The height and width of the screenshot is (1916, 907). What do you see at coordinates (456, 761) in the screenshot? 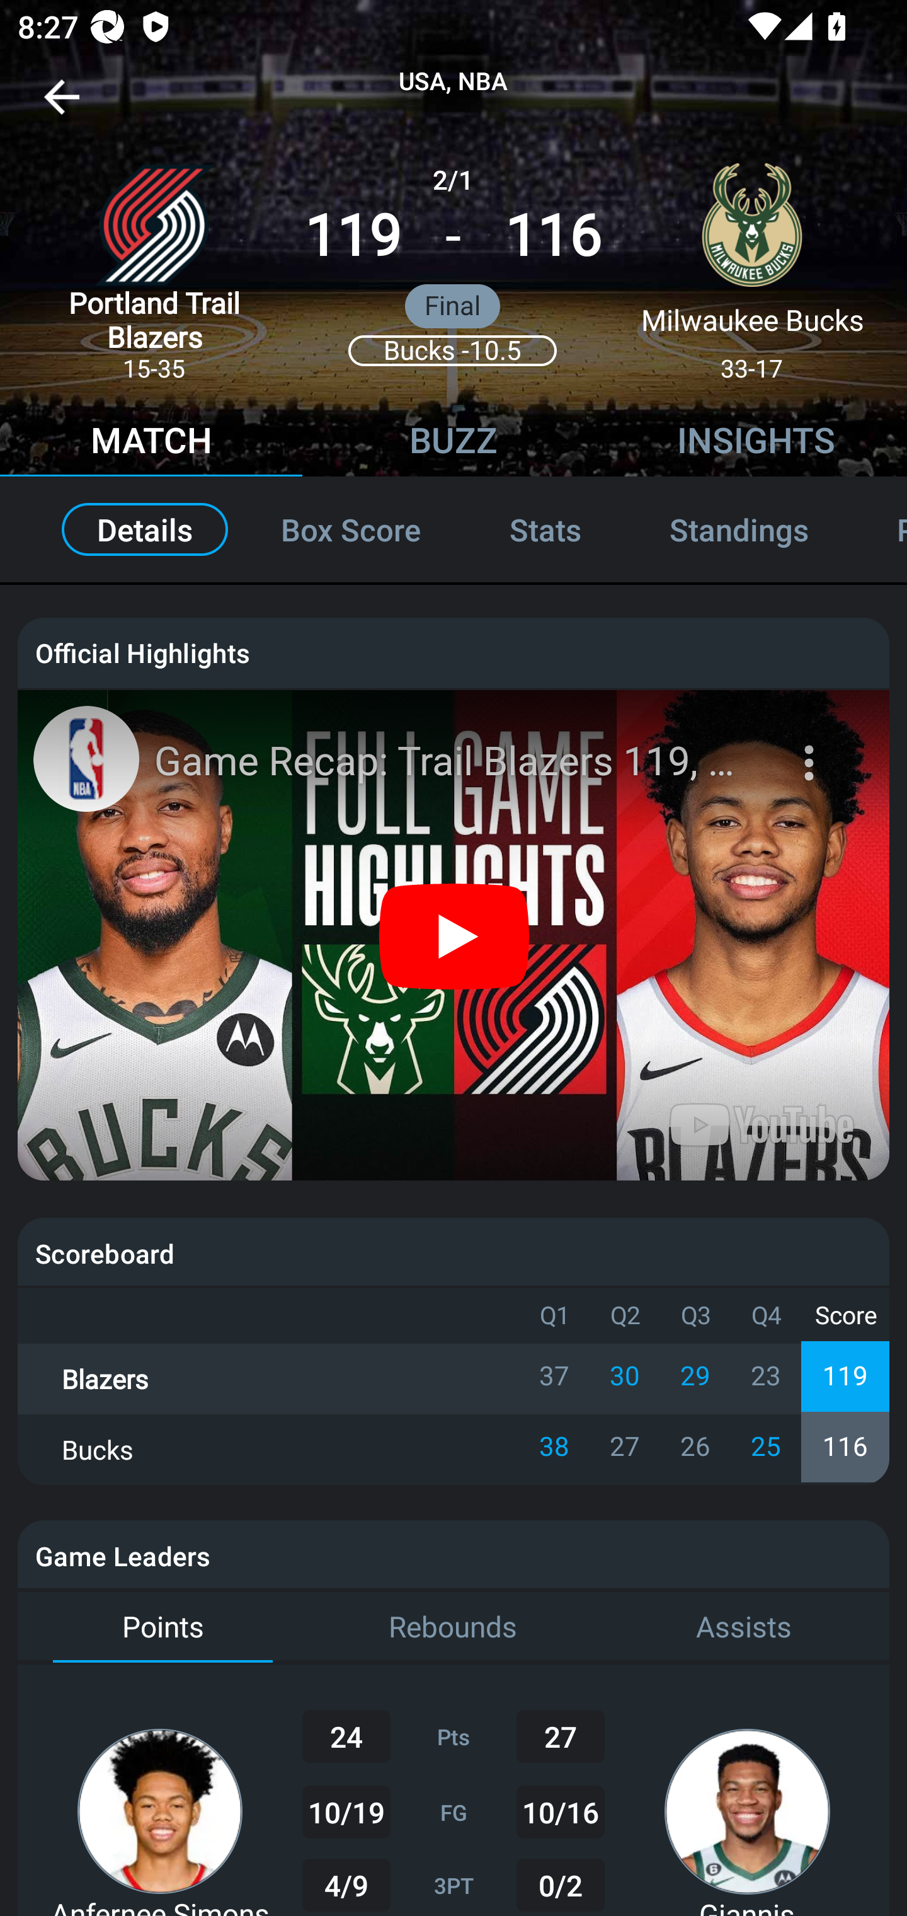
I see `Game Recap: Trail Blazers 119, Bucks 116` at bounding box center [456, 761].